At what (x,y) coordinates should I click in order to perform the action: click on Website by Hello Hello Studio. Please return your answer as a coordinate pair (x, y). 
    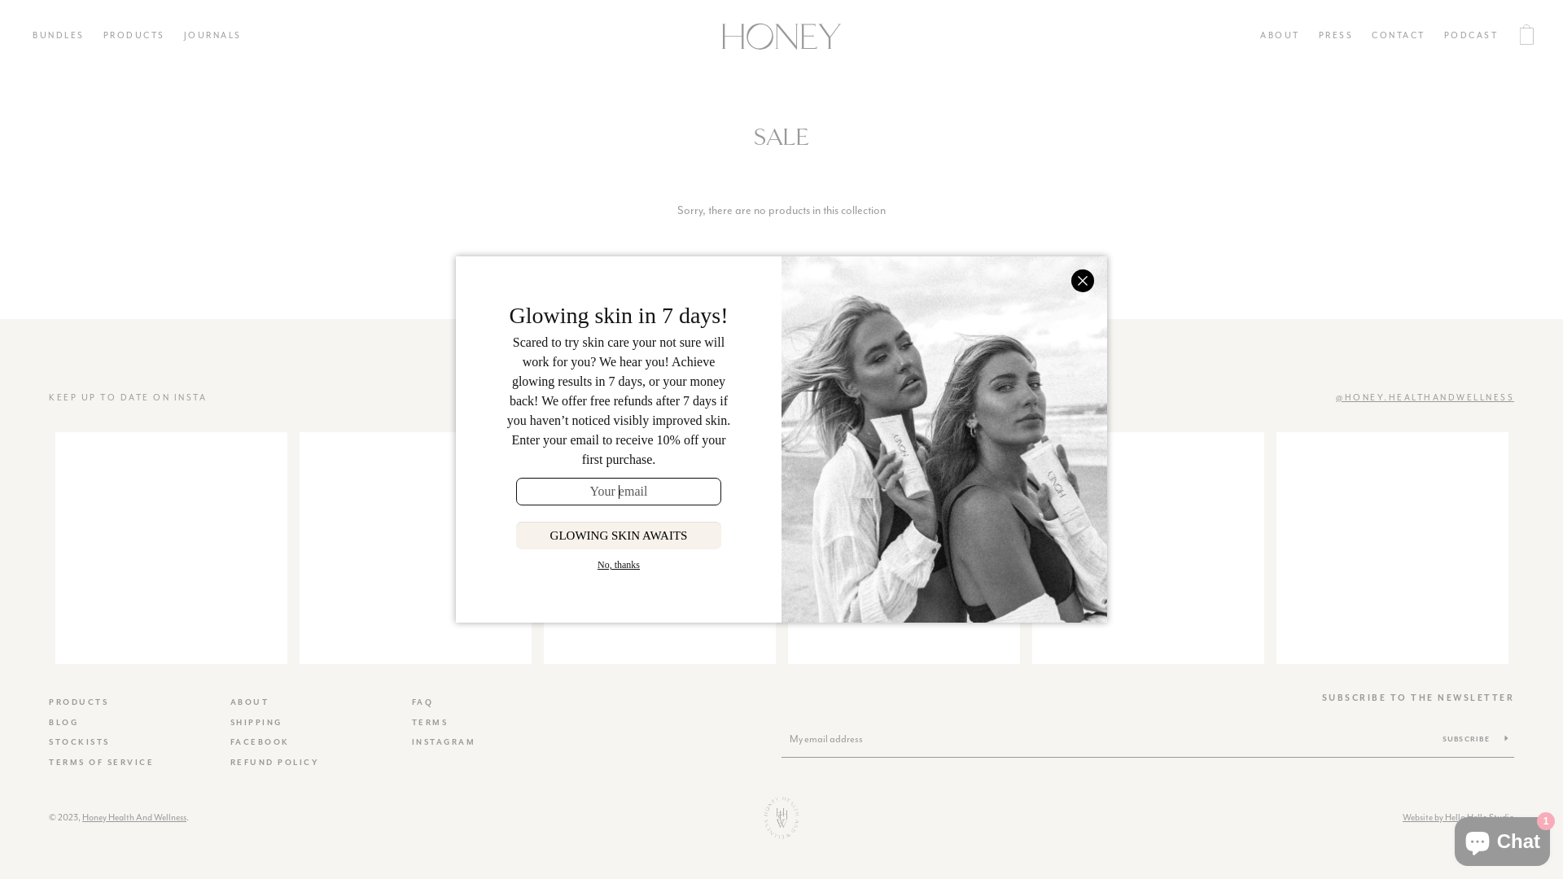
    Looking at the image, I should click on (1459, 817).